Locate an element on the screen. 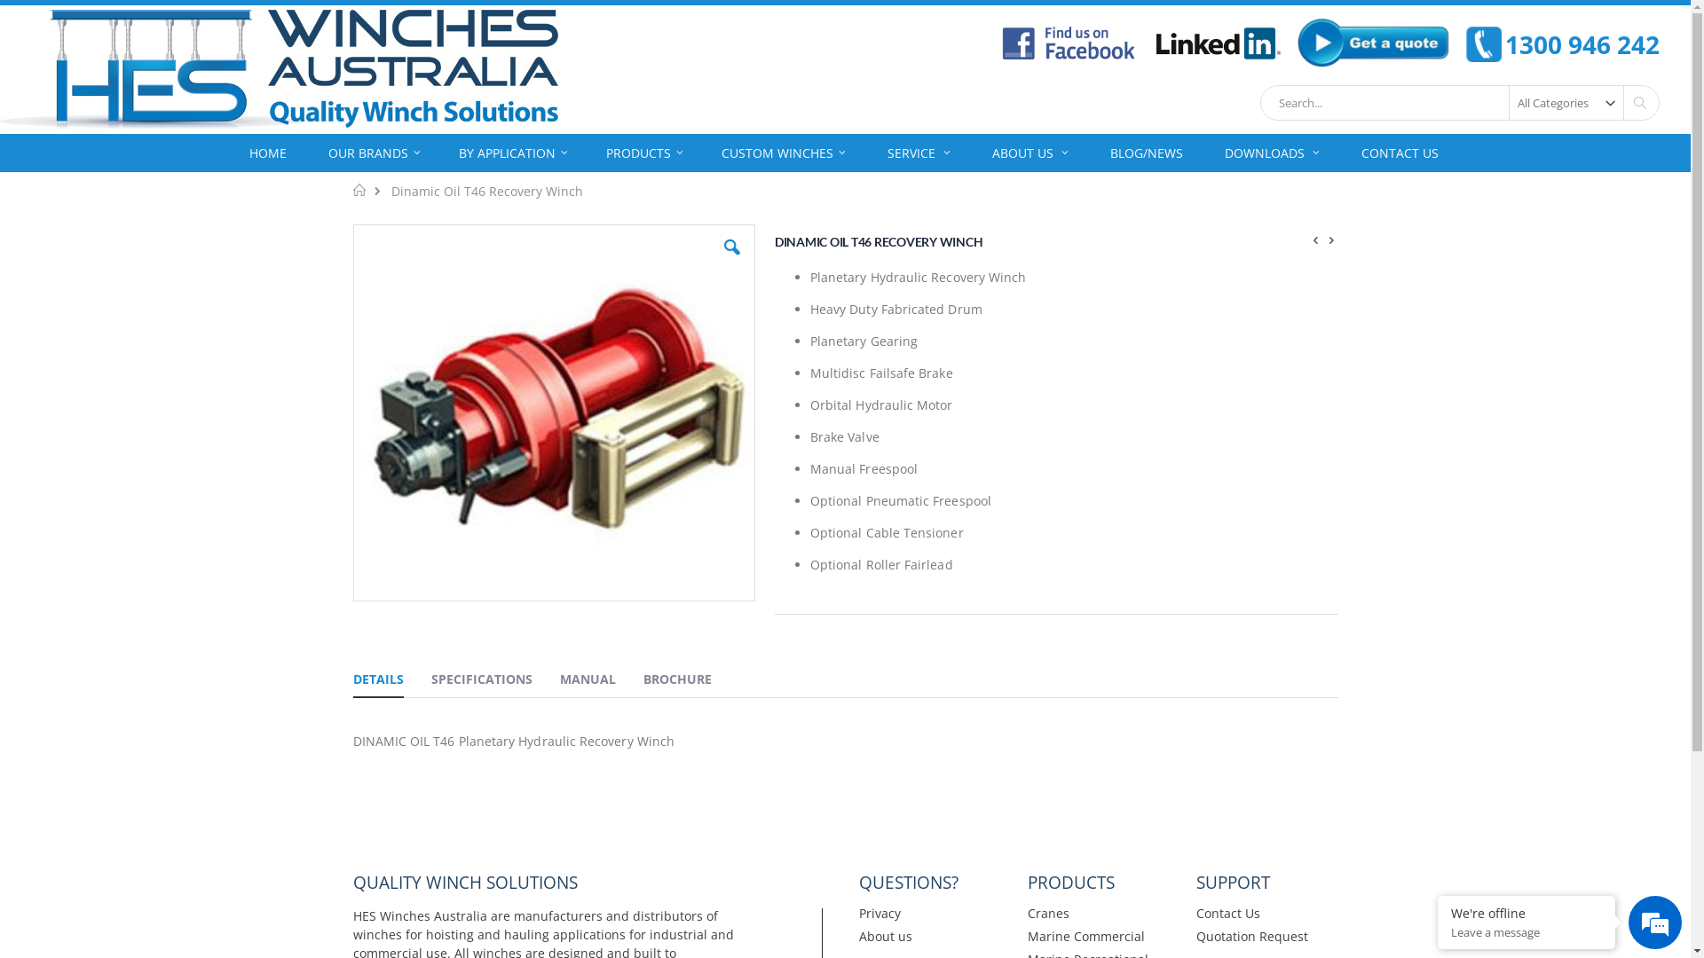 This screenshot has width=1704, height=958. OUR BRANDS is located at coordinates (375, 153).